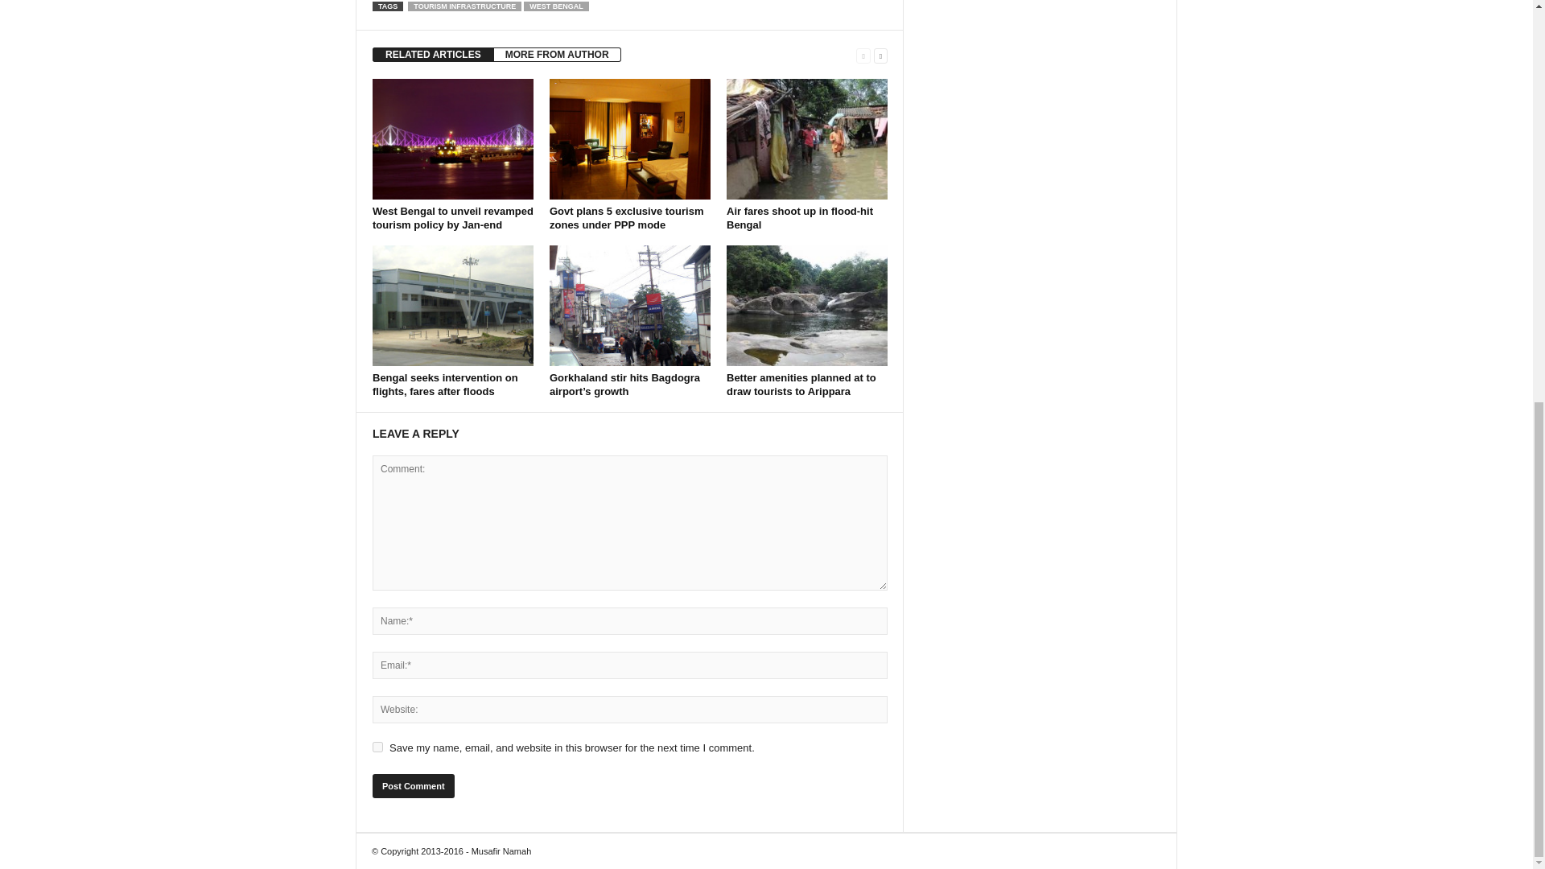 The image size is (1545, 869). Describe the element at coordinates (377, 747) in the screenshot. I see `yes` at that location.